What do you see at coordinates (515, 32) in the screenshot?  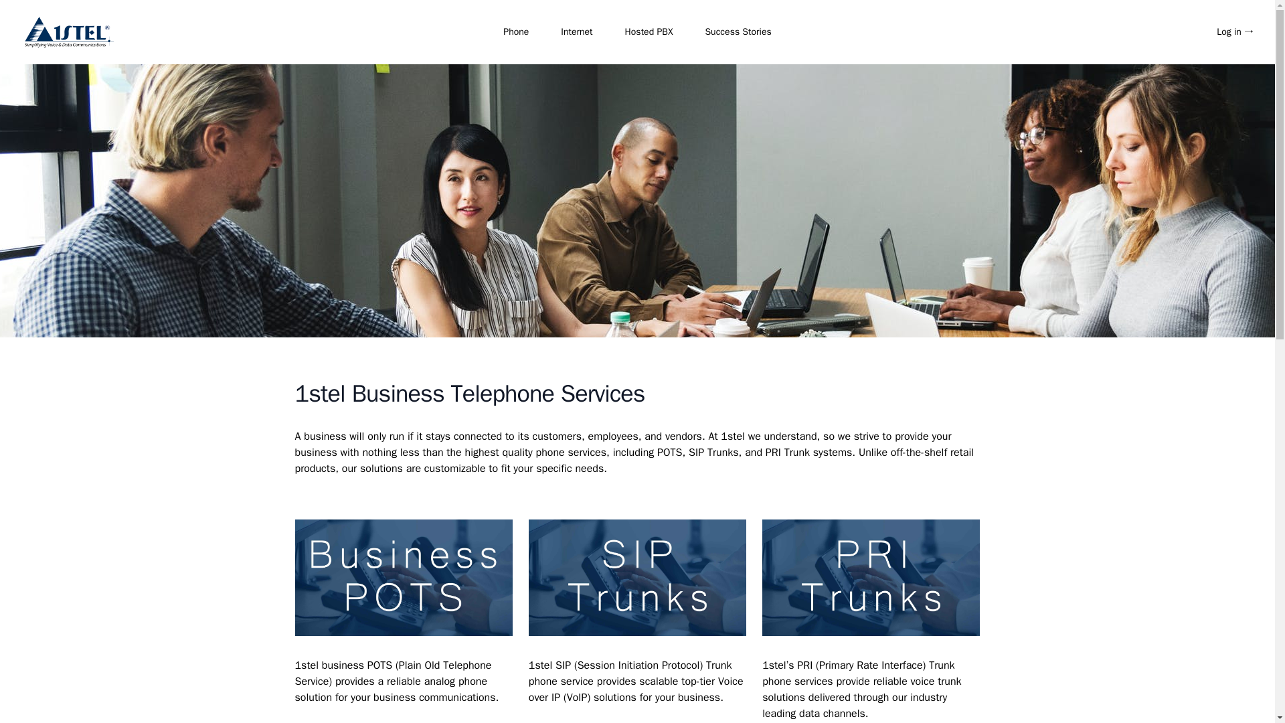 I see `Phone` at bounding box center [515, 32].